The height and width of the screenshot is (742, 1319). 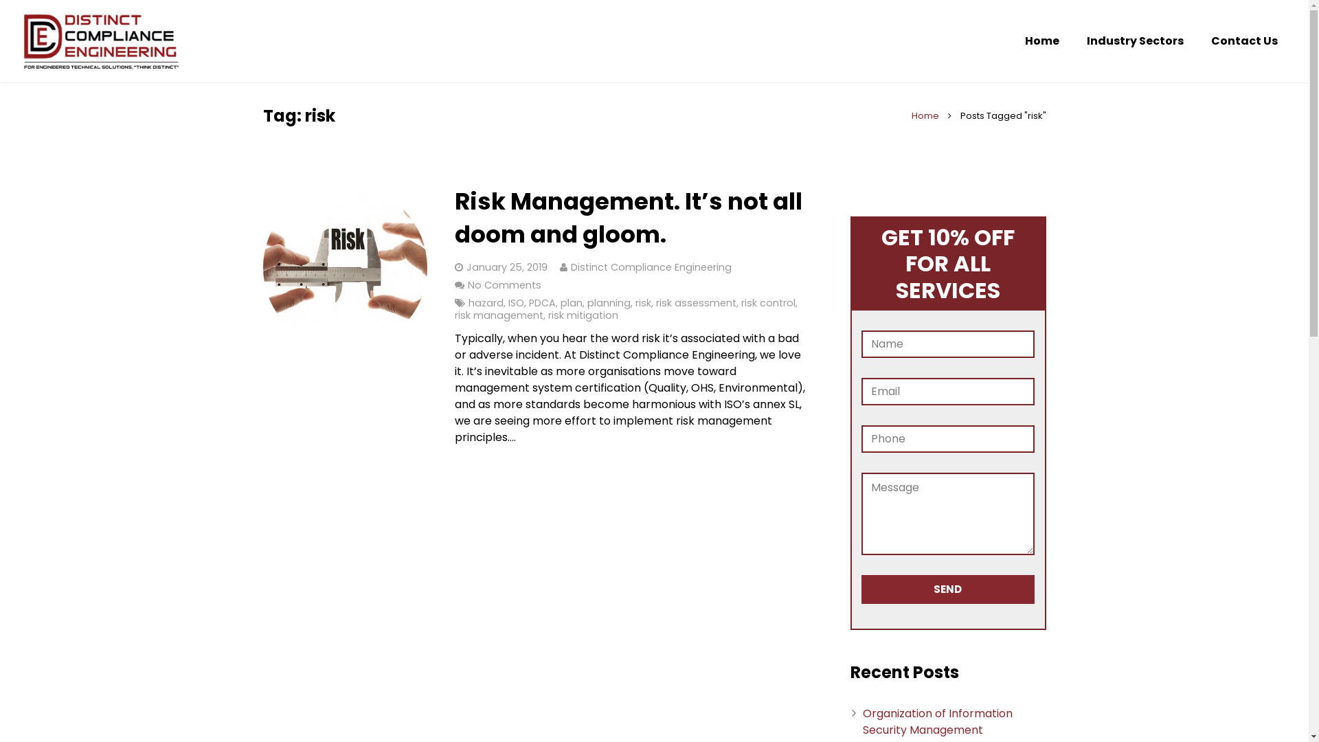 I want to click on PDCA, so click(x=543, y=303).